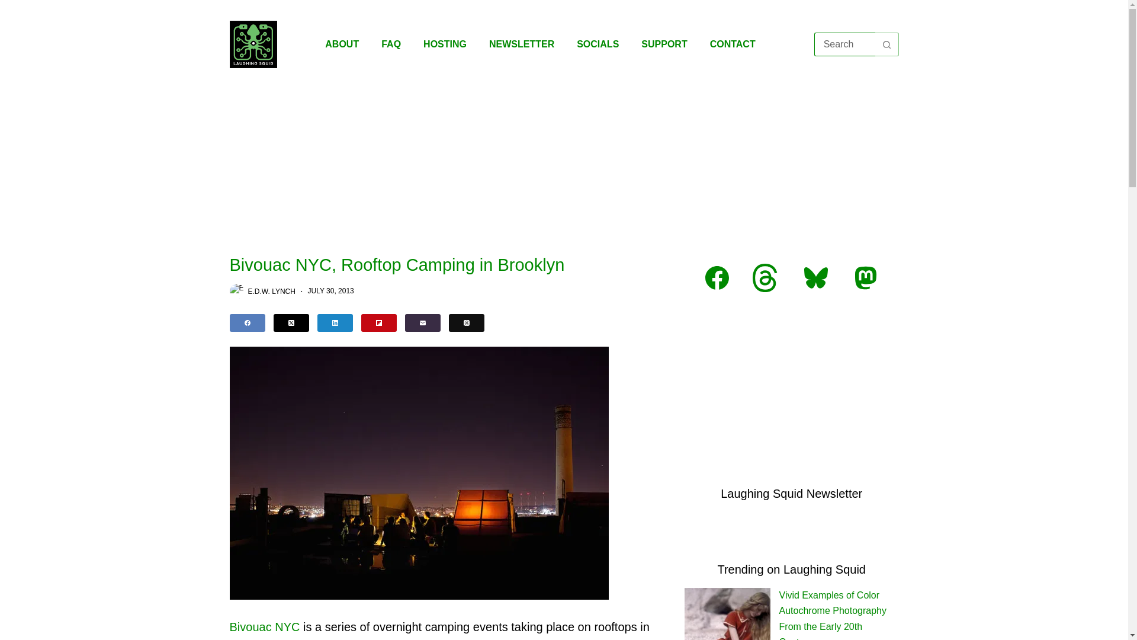  What do you see at coordinates (447, 265) in the screenshot?
I see `Bivouac NYC, Rooftop Camping in Brooklyn` at bounding box center [447, 265].